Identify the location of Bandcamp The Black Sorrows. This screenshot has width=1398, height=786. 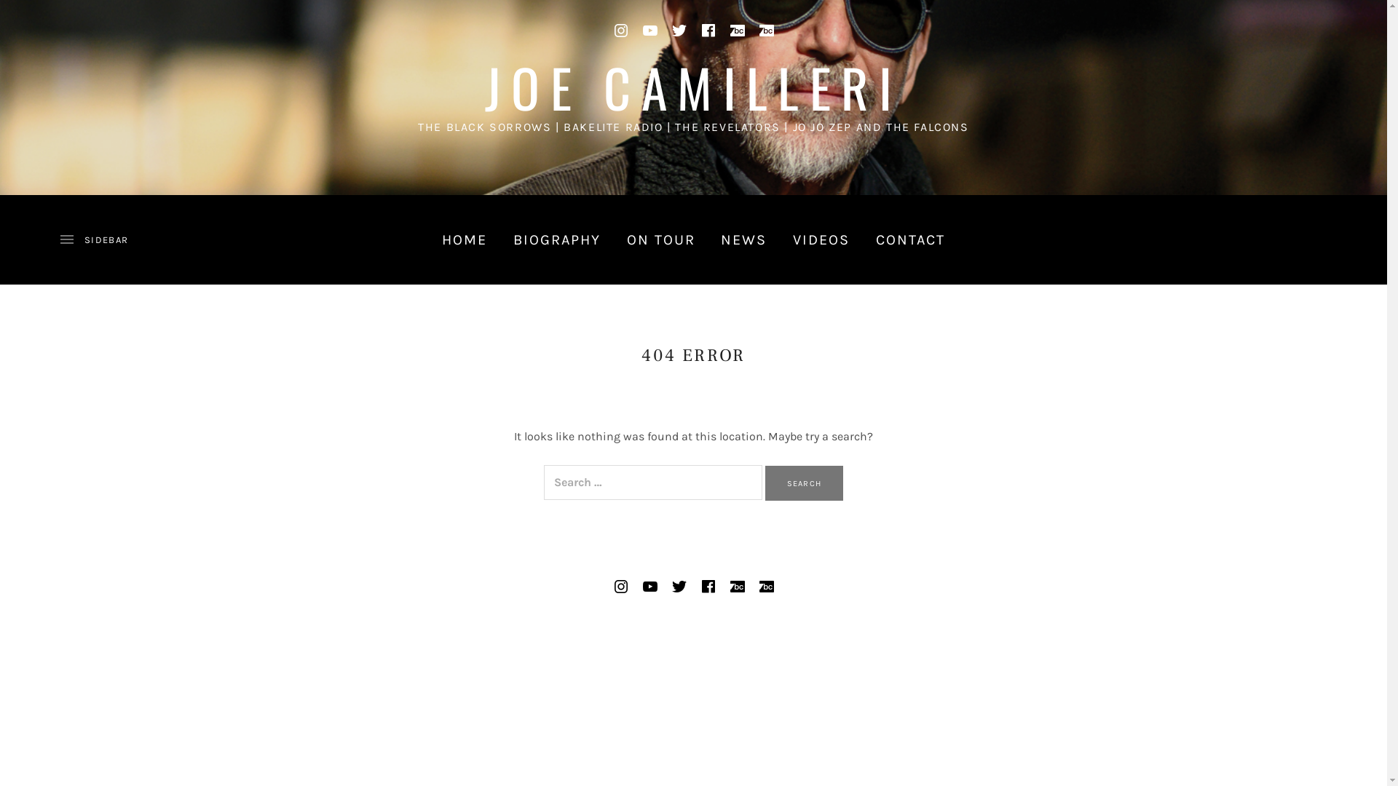
(766, 31).